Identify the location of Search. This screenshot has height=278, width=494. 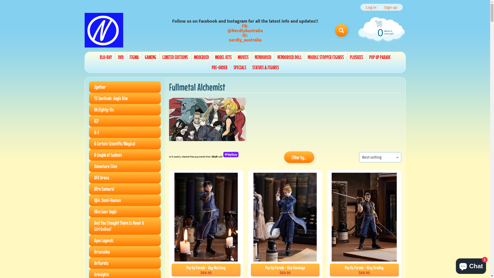
(341, 30).